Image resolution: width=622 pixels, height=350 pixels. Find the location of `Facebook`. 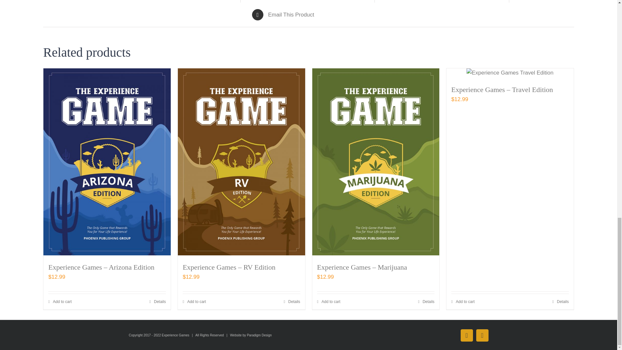

Facebook is located at coordinates (466, 335).